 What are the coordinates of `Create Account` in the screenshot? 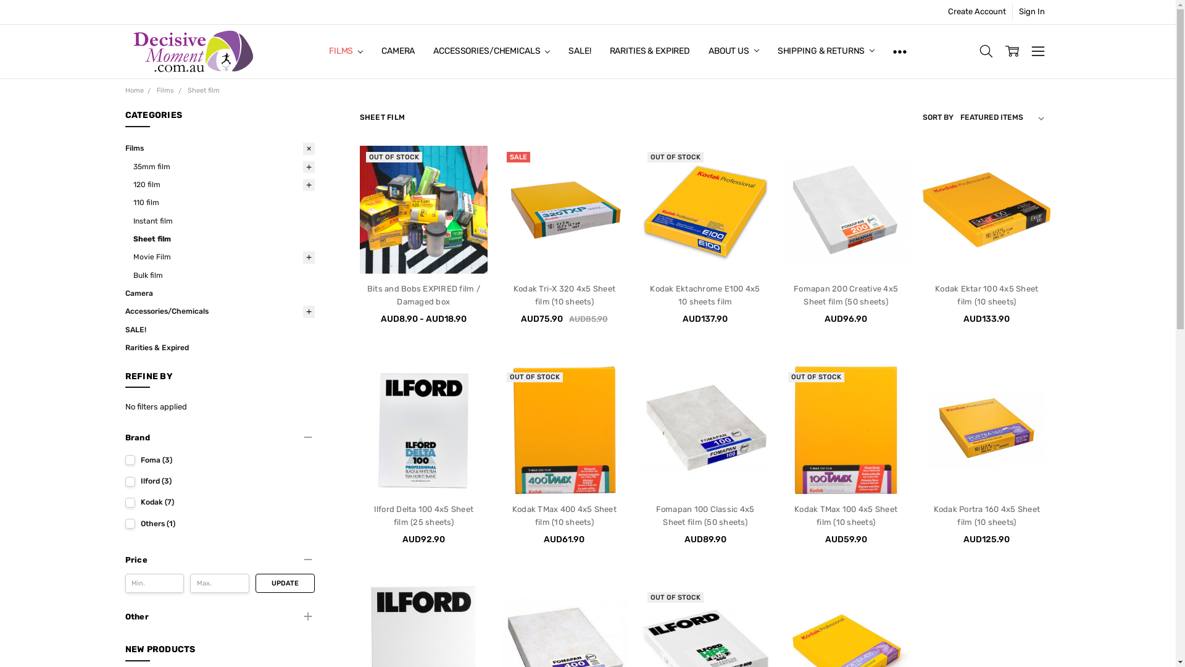 It's located at (977, 12).